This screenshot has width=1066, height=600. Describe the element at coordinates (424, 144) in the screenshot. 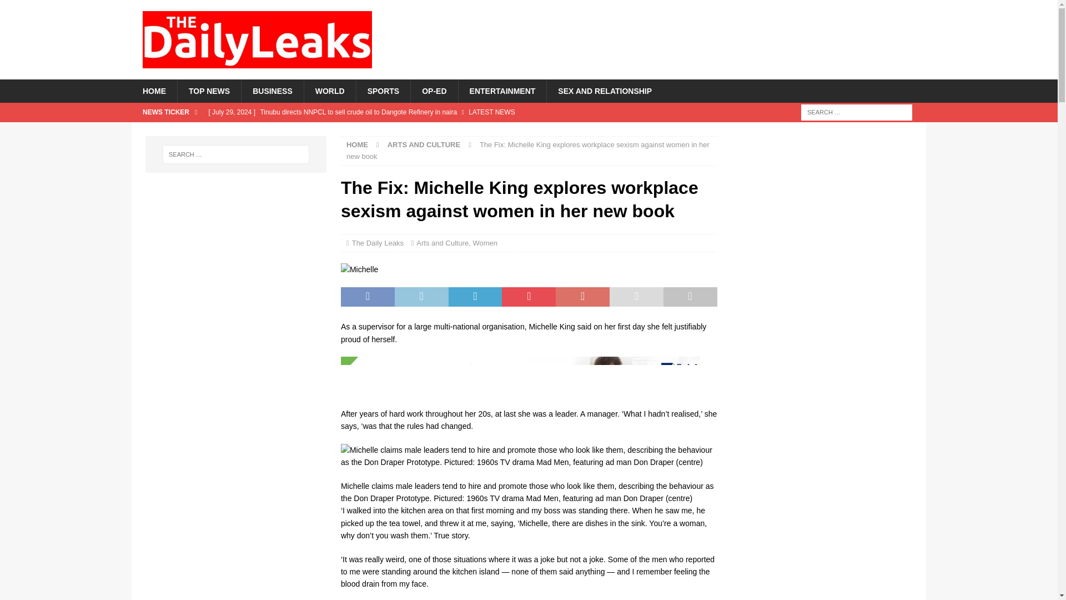

I see `ARTS AND CULTURE` at that location.